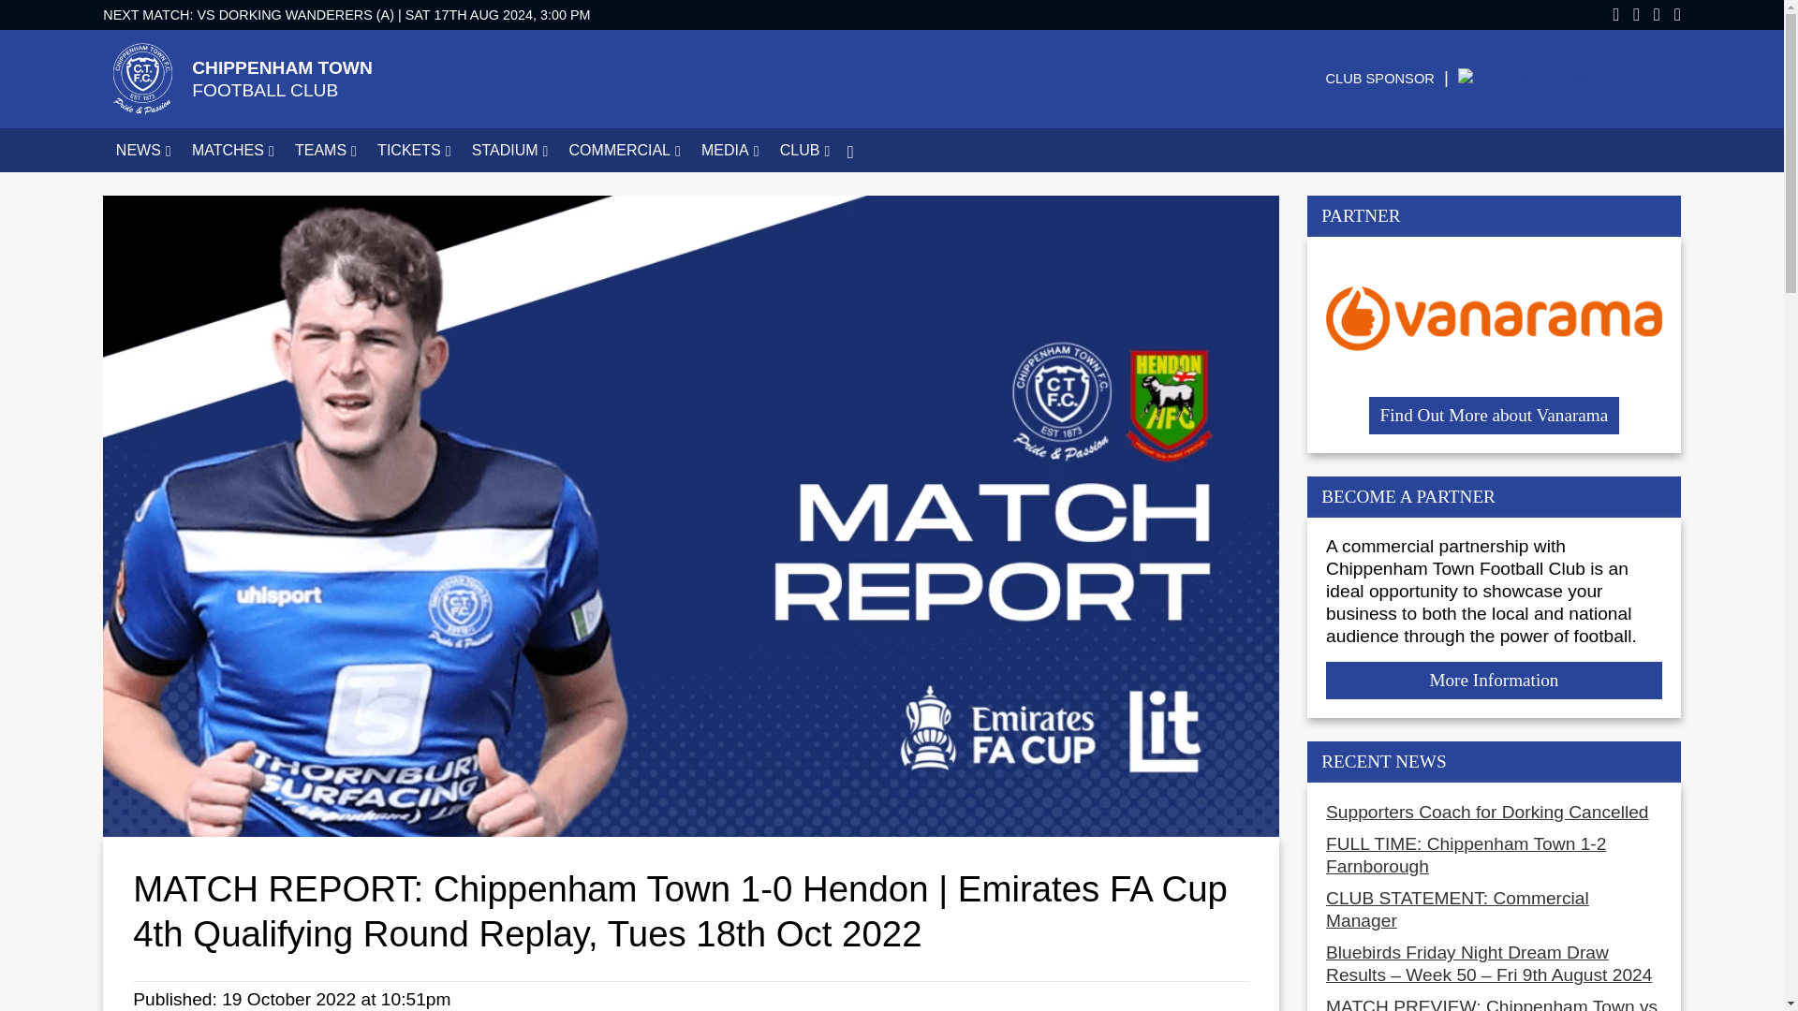 The height and width of the screenshot is (1011, 1798). Describe the element at coordinates (1671, 15) in the screenshot. I see `Official Chippenham Town Instagram Account` at that location.